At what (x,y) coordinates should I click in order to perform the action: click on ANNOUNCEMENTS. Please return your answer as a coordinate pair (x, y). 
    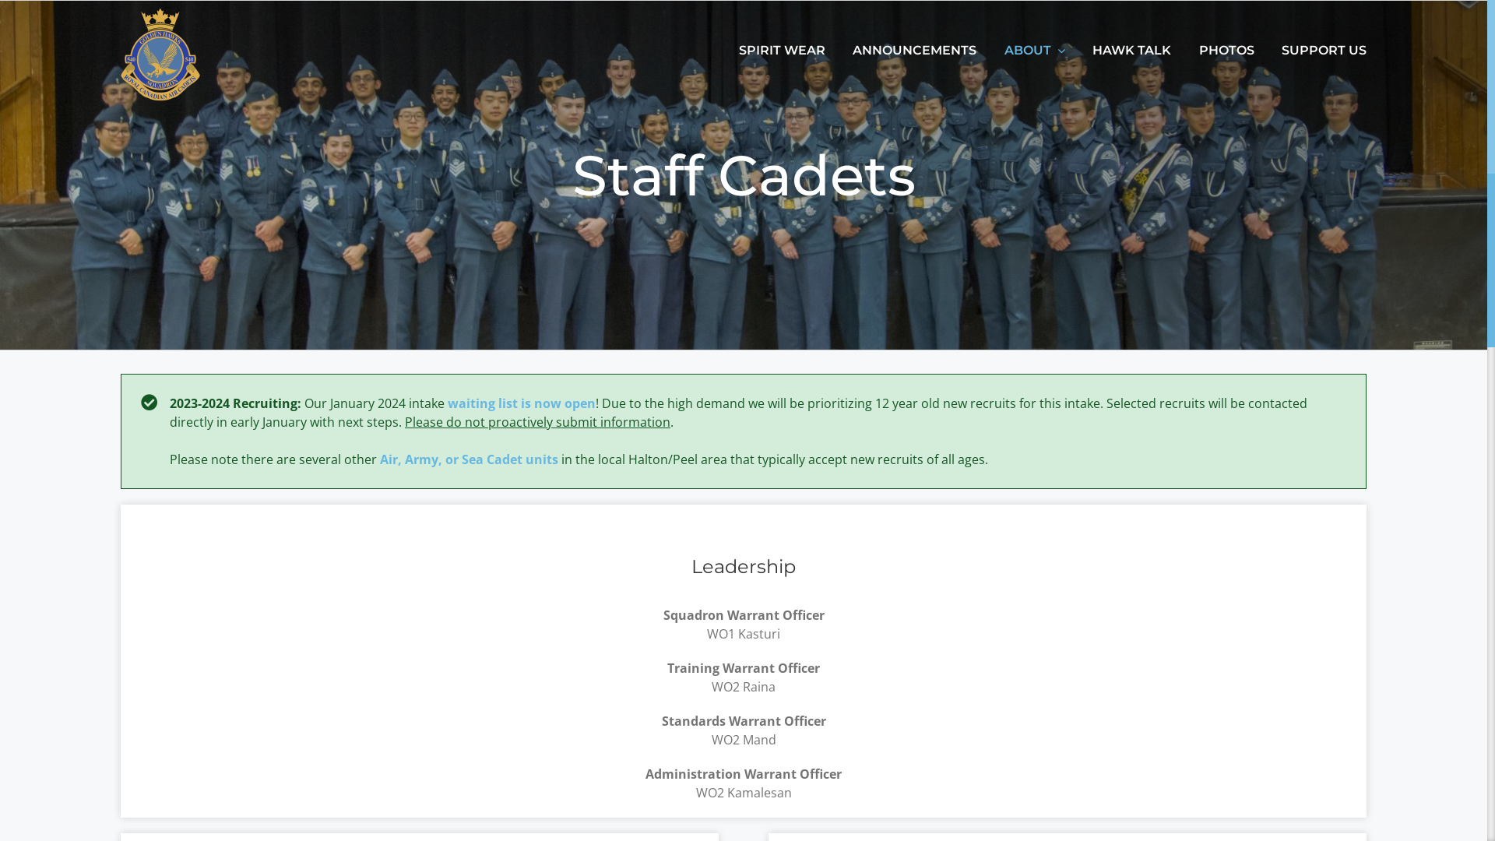
    Looking at the image, I should click on (914, 50).